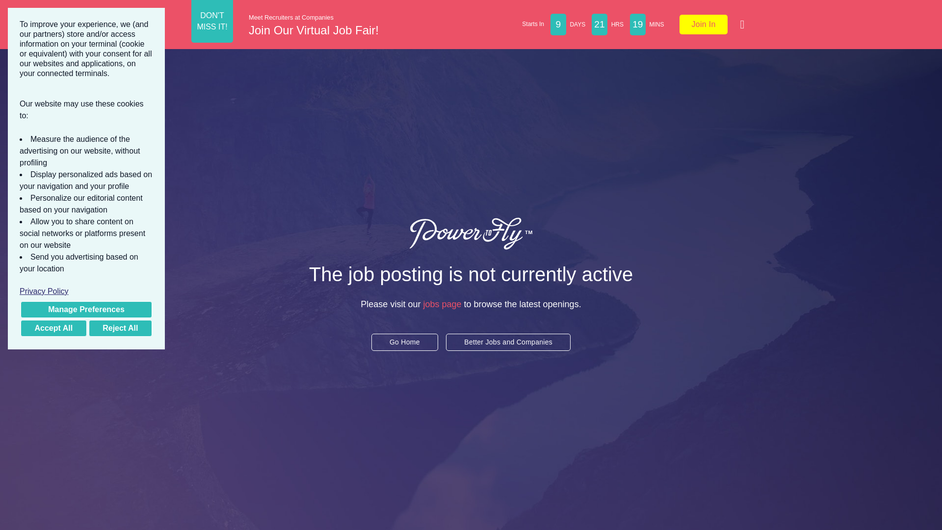 This screenshot has width=942, height=530. I want to click on Accept All, so click(53, 328).